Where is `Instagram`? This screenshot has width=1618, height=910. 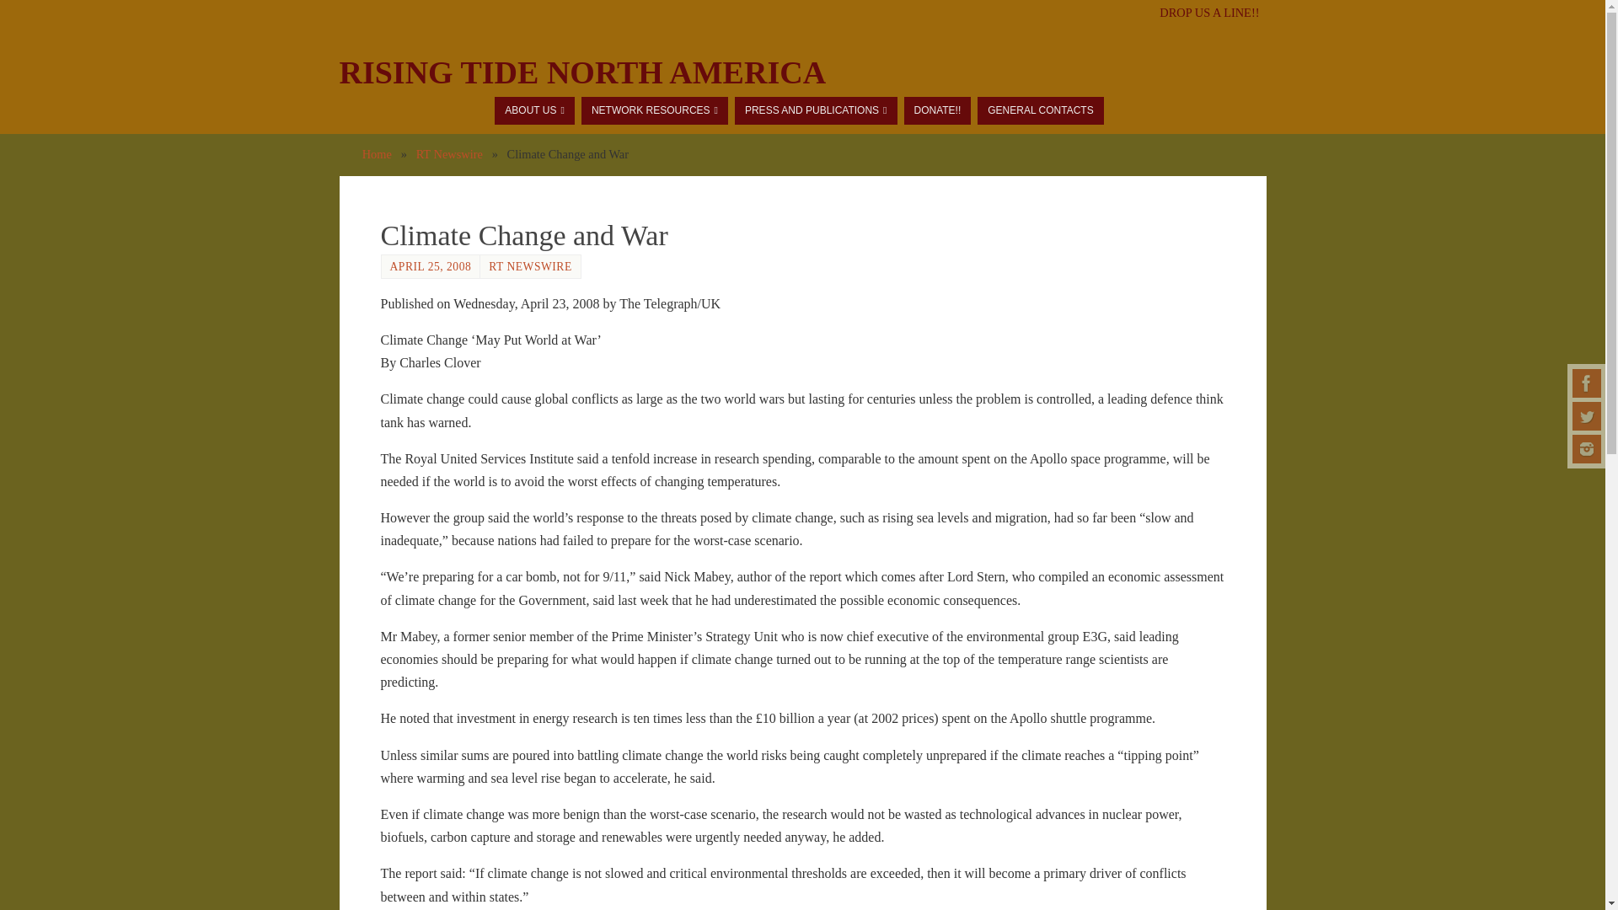
Instagram is located at coordinates (1587, 448).